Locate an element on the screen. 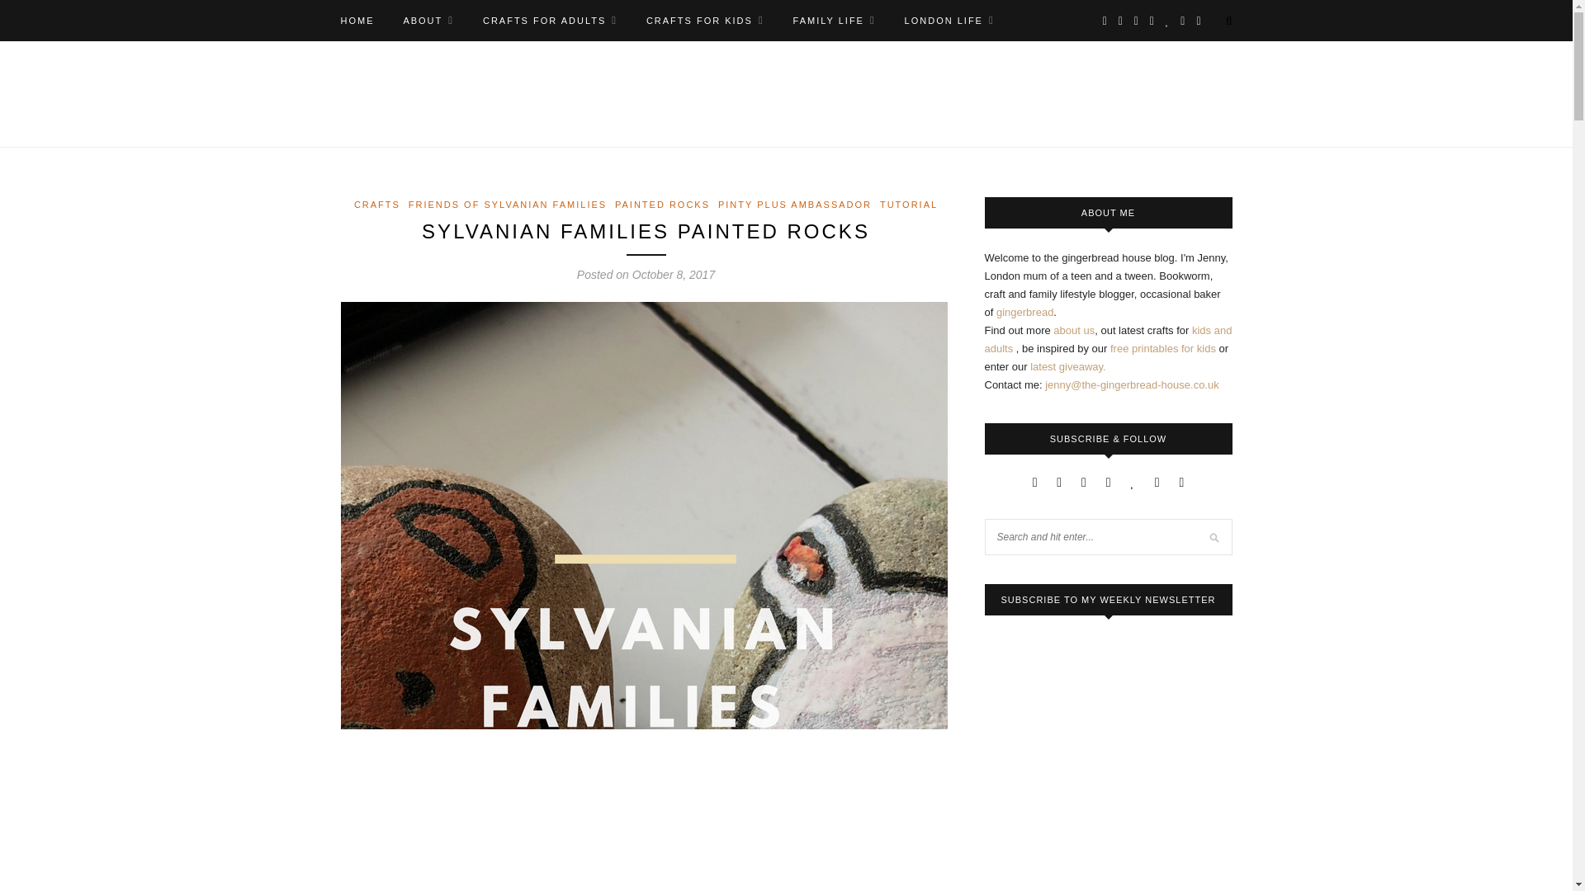 The height and width of the screenshot is (891, 1585). CRAFTS FOR ADULTS is located at coordinates (550, 20).